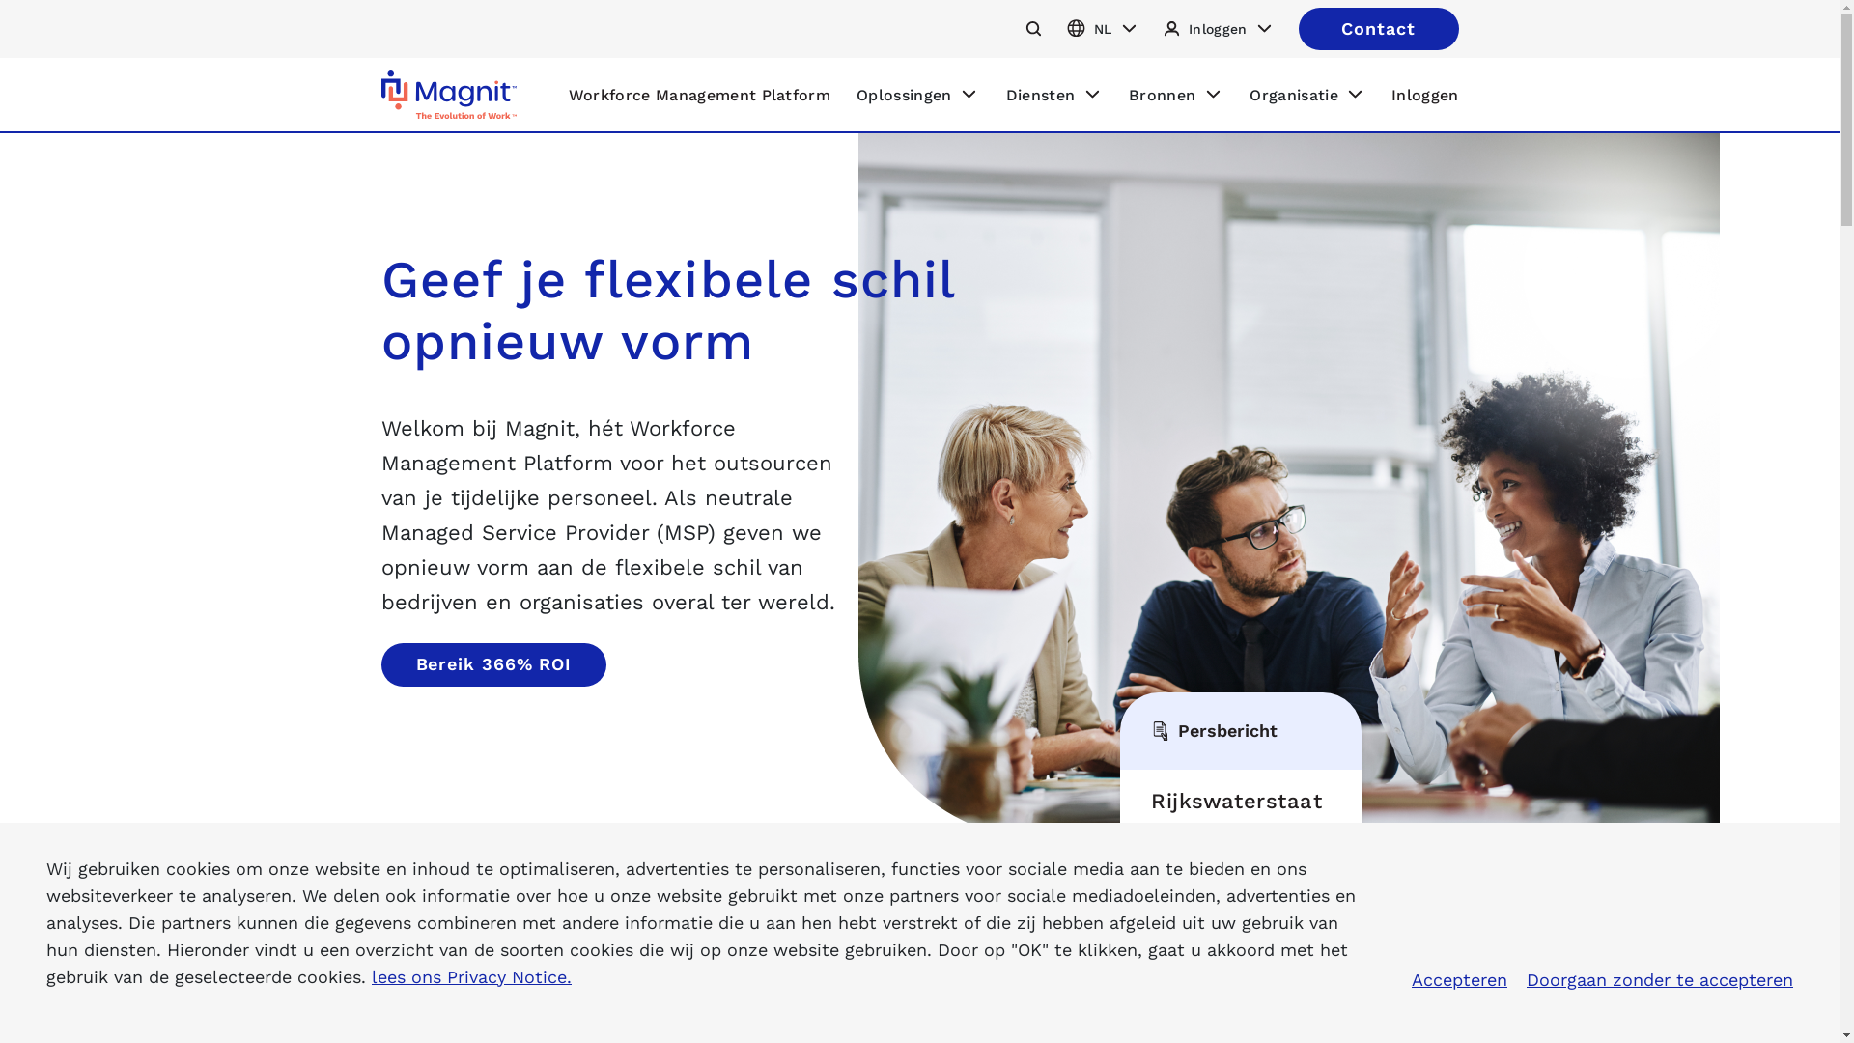 The image size is (1854, 1043). What do you see at coordinates (1307, 95) in the screenshot?
I see `Organisatie` at bounding box center [1307, 95].